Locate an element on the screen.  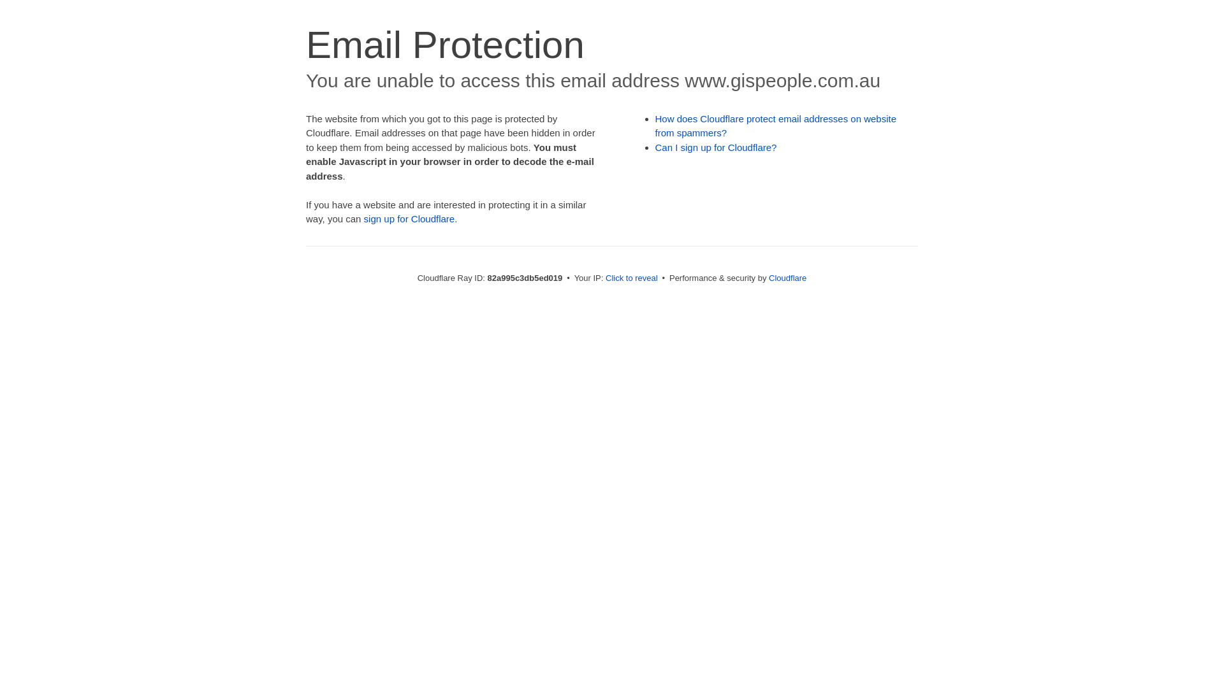
Cloudflare is located at coordinates (788, 278).